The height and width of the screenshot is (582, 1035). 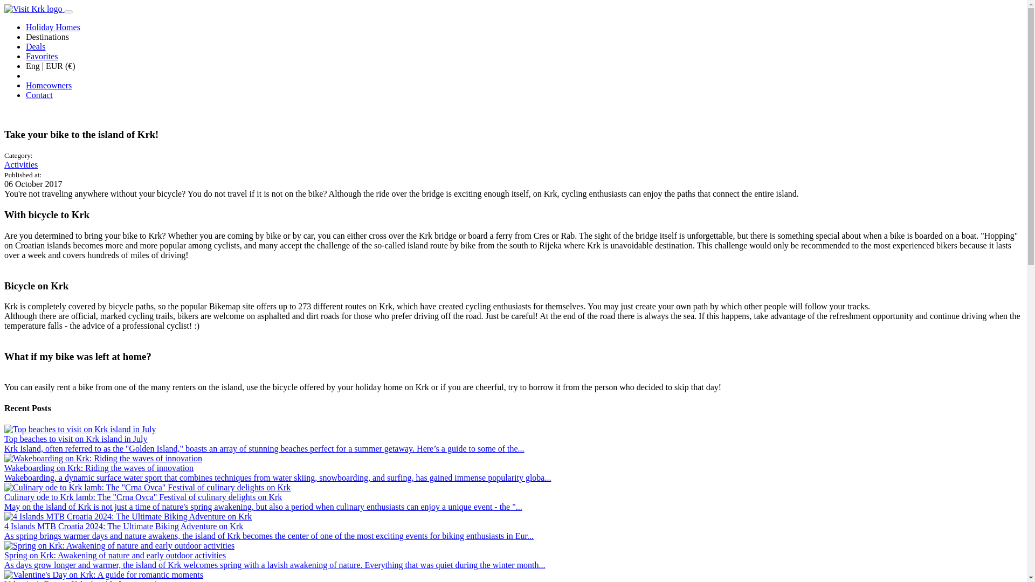 What do you see at coordinates (53, 27) in the screenshot?
I see `Holiday Homes` at bounding box center [53, 27].